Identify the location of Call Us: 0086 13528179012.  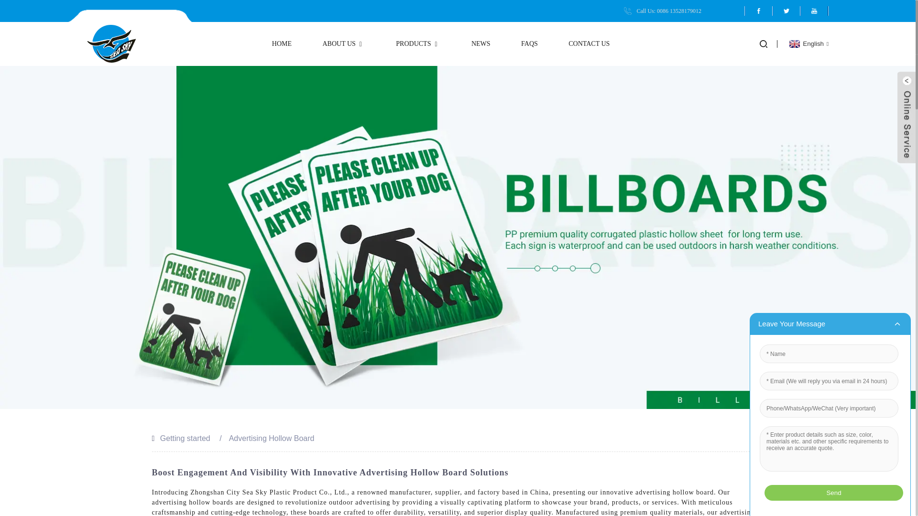
(663, 11).